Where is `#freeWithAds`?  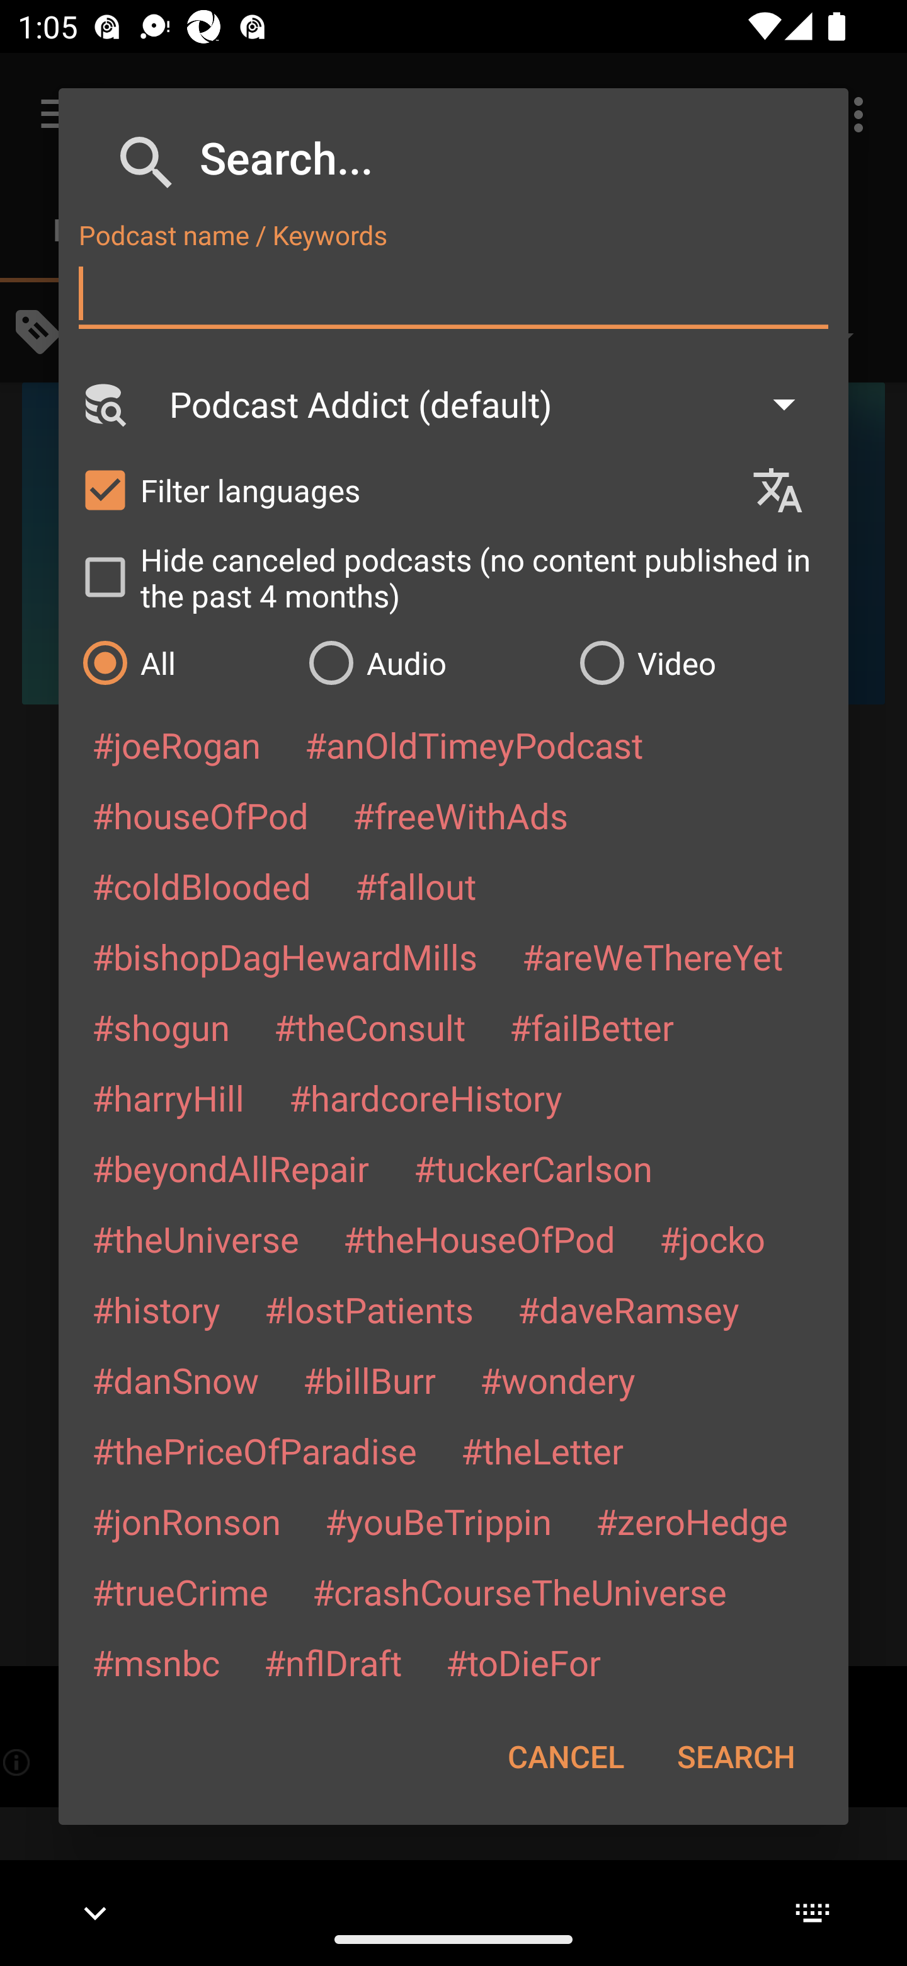
#freeWithAds is located at coordinates (460, 815).